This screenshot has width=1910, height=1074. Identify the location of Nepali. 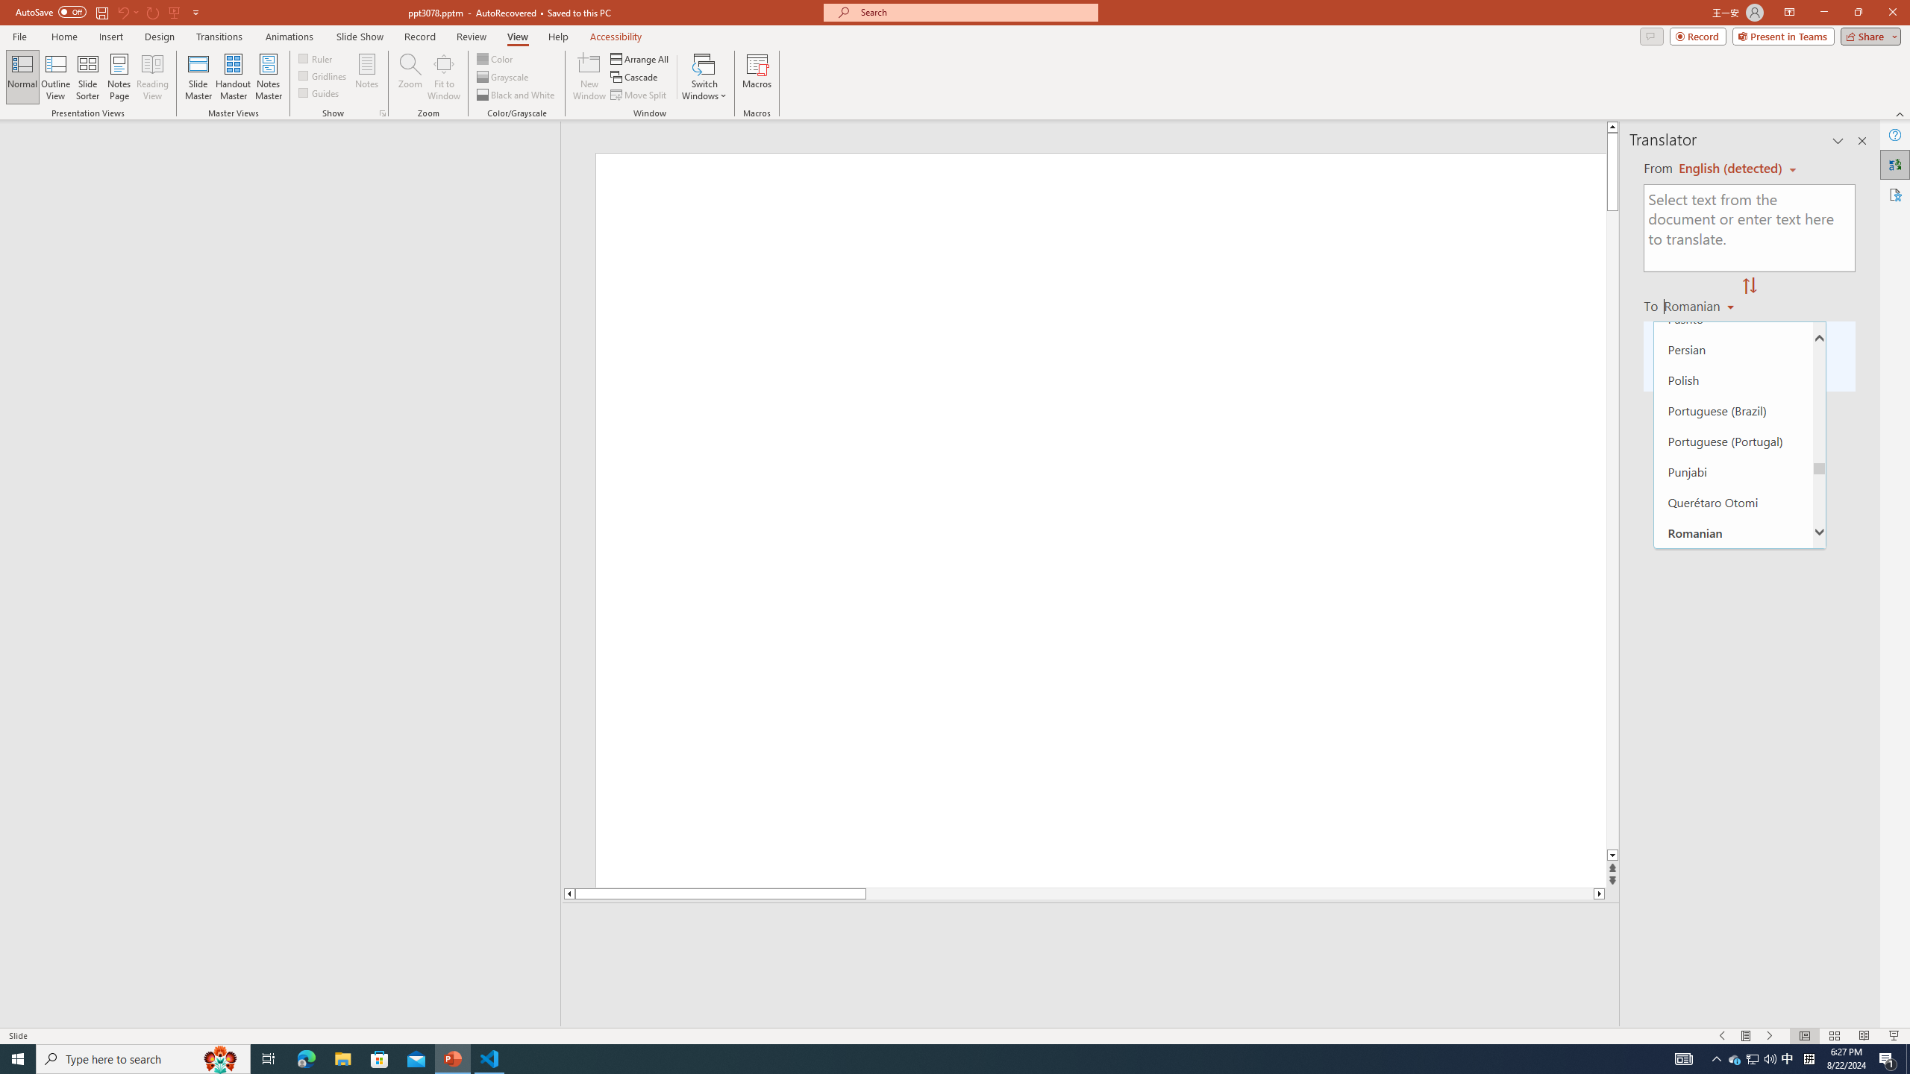
(1732, 196).